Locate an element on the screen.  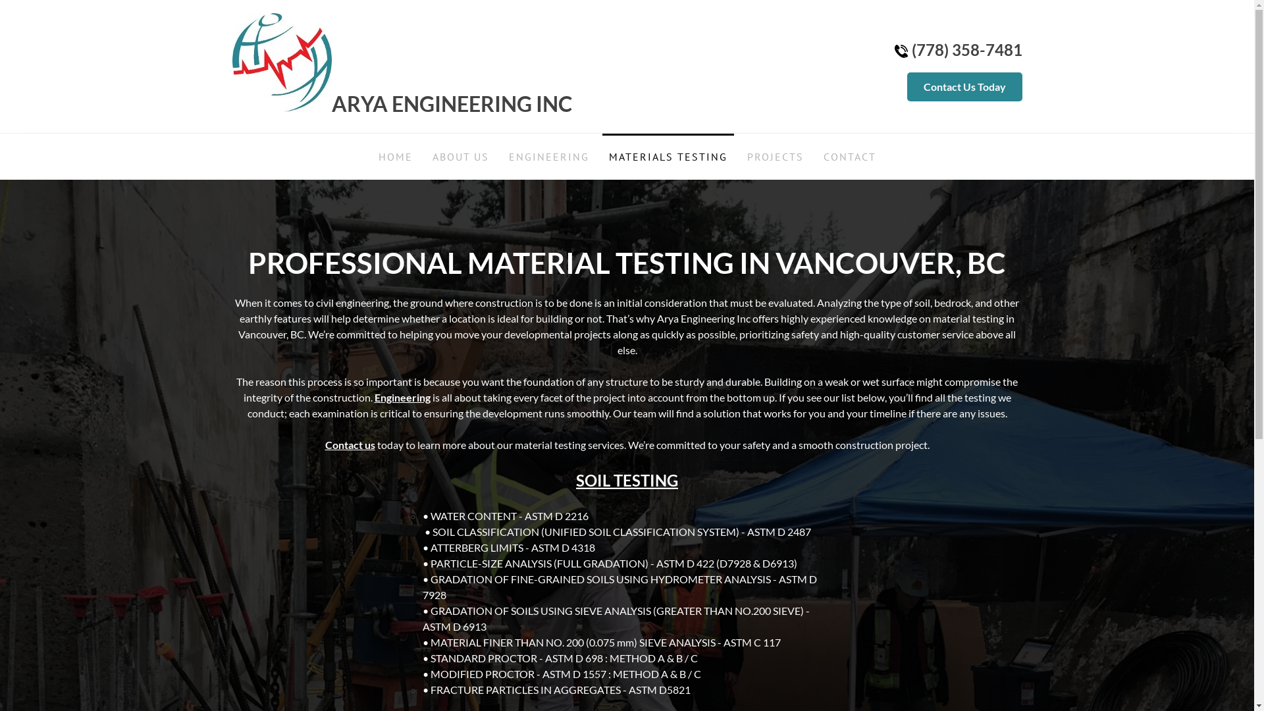
MATERIALS TESTING is located at coordinates (668, 157).